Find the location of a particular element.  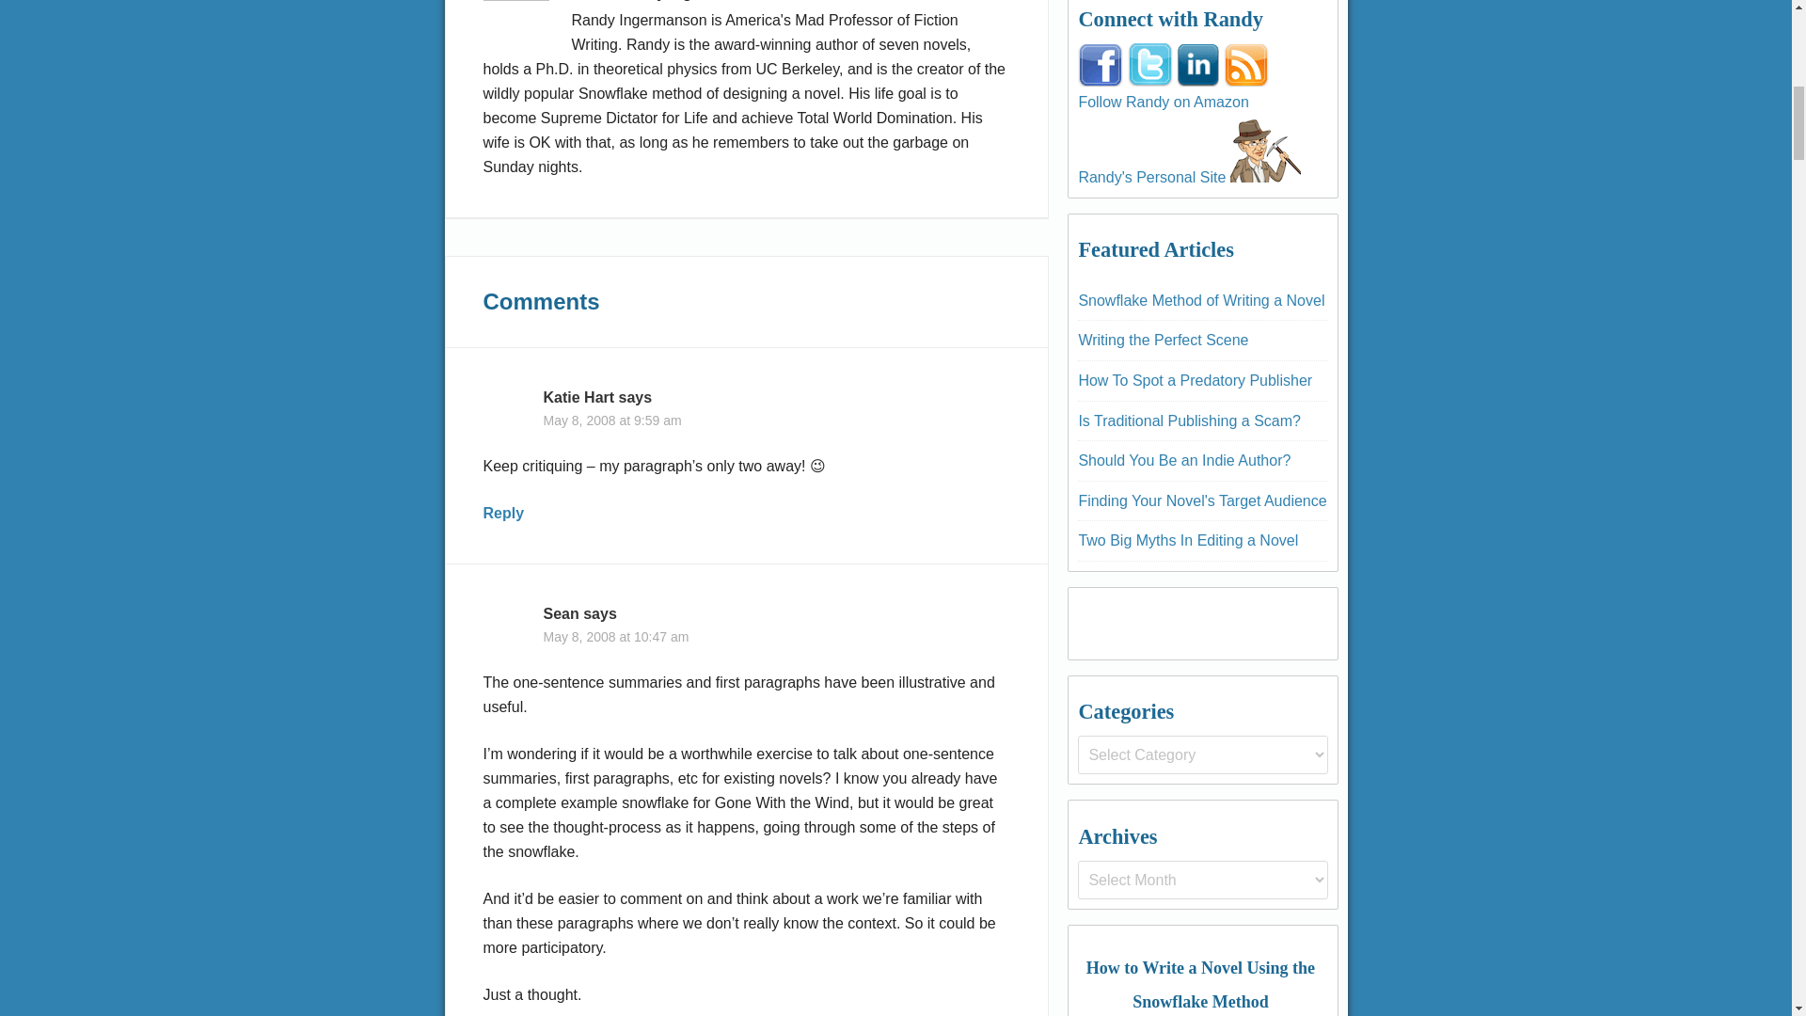

Subscribe by RSS is located at coordinates (1246, 65).